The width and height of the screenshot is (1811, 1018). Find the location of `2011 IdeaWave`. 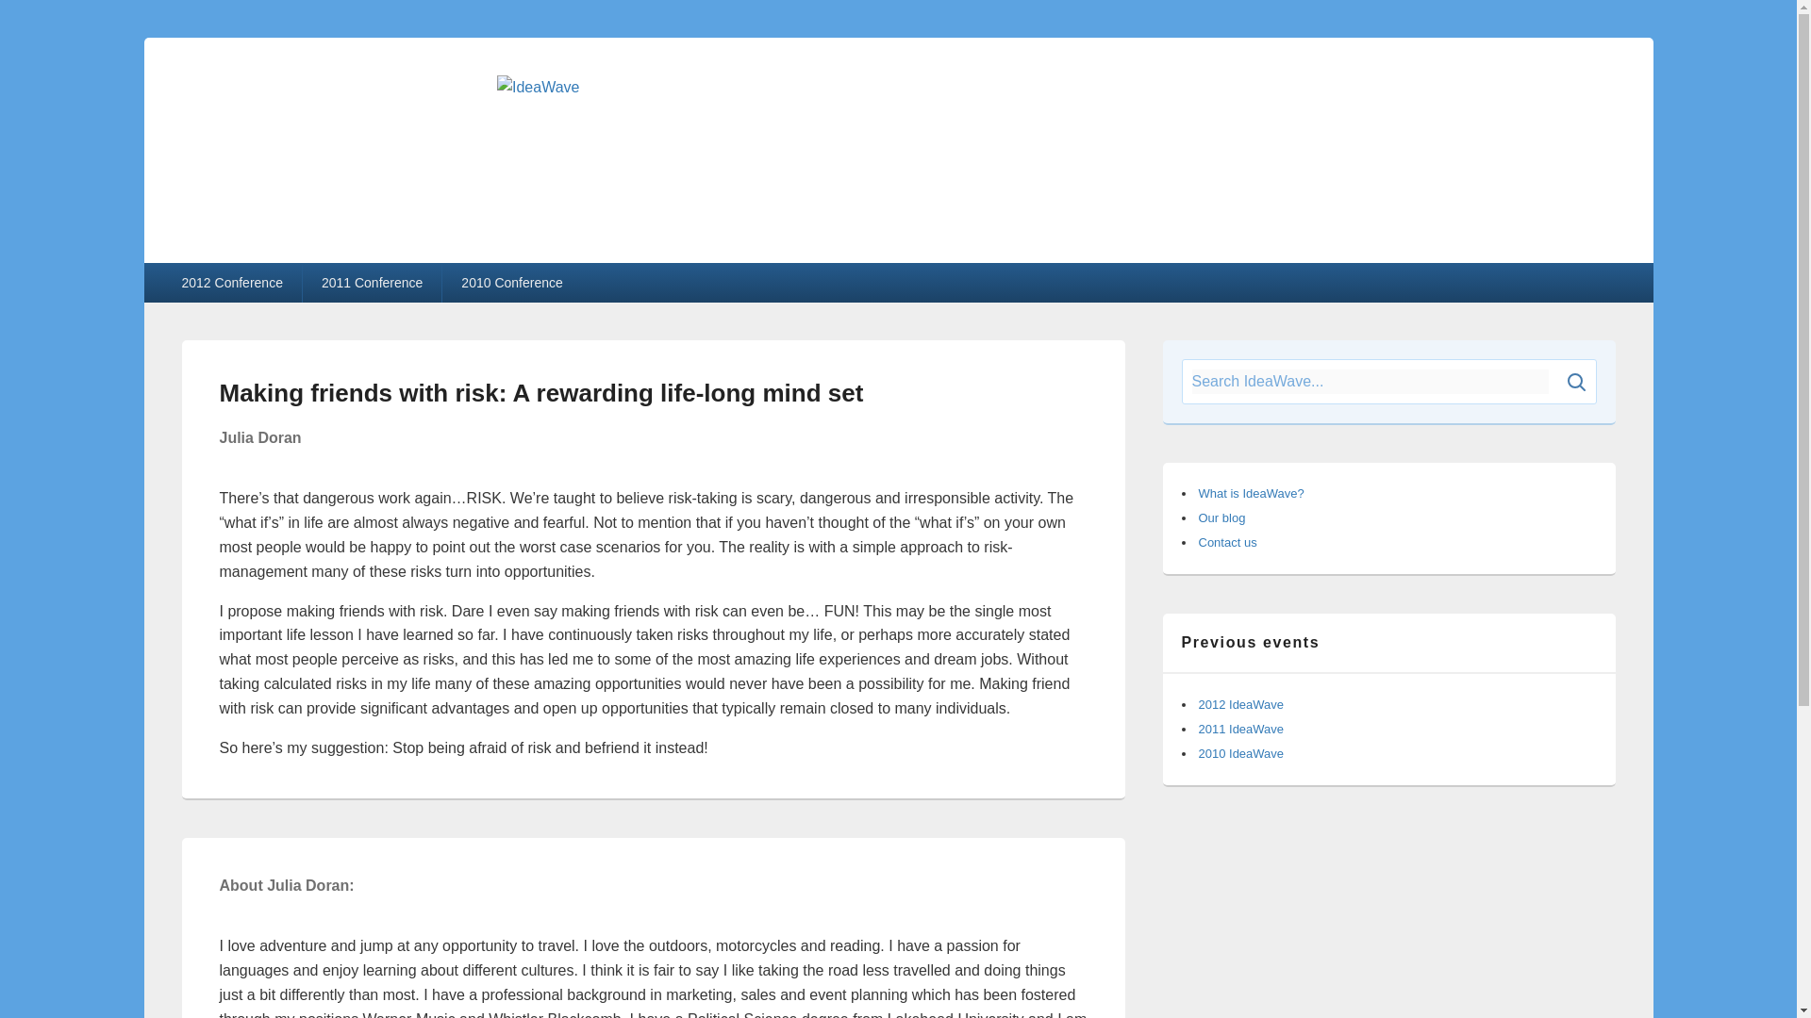

2011 IdeaWave is located at coordinates (1240, 728).